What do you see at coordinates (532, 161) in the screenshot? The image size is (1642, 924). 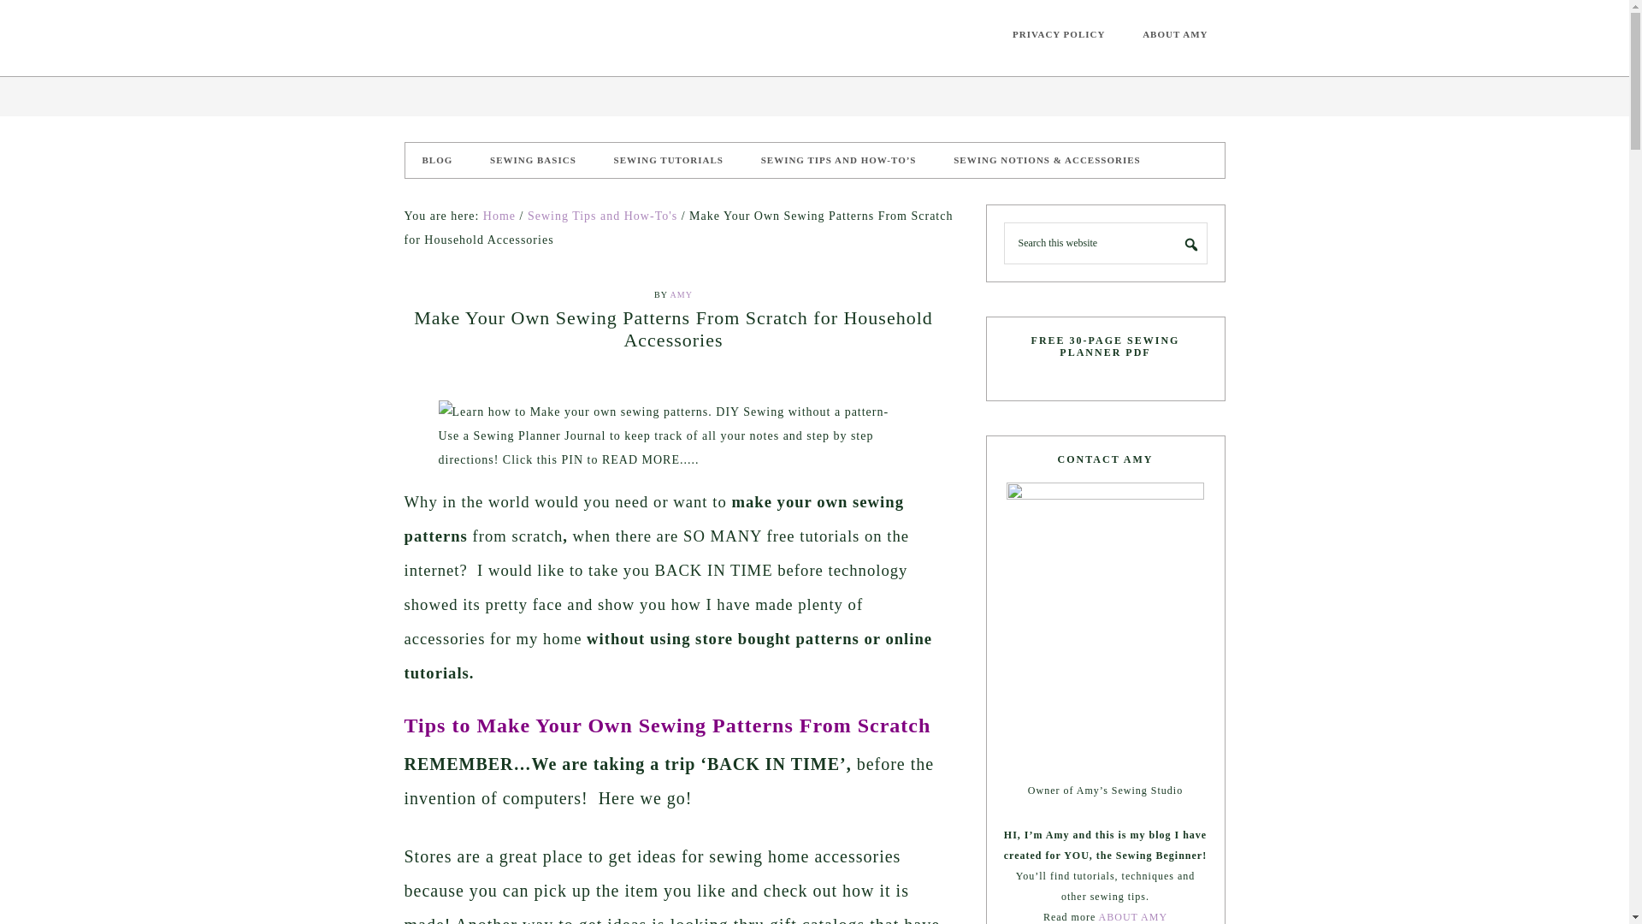 I see `SEWING BASICS` at bounding box center [532, 161].